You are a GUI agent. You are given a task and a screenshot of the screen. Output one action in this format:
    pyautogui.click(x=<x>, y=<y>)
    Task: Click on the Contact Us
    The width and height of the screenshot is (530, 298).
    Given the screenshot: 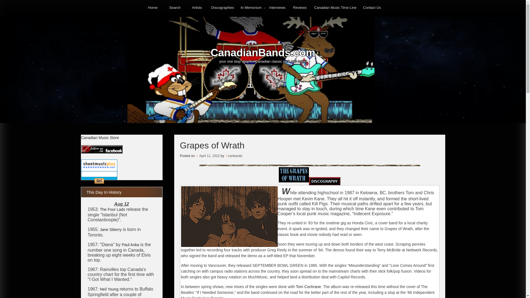 What is the action you would take?
    pyautogui.click(x=372, y=7)
    